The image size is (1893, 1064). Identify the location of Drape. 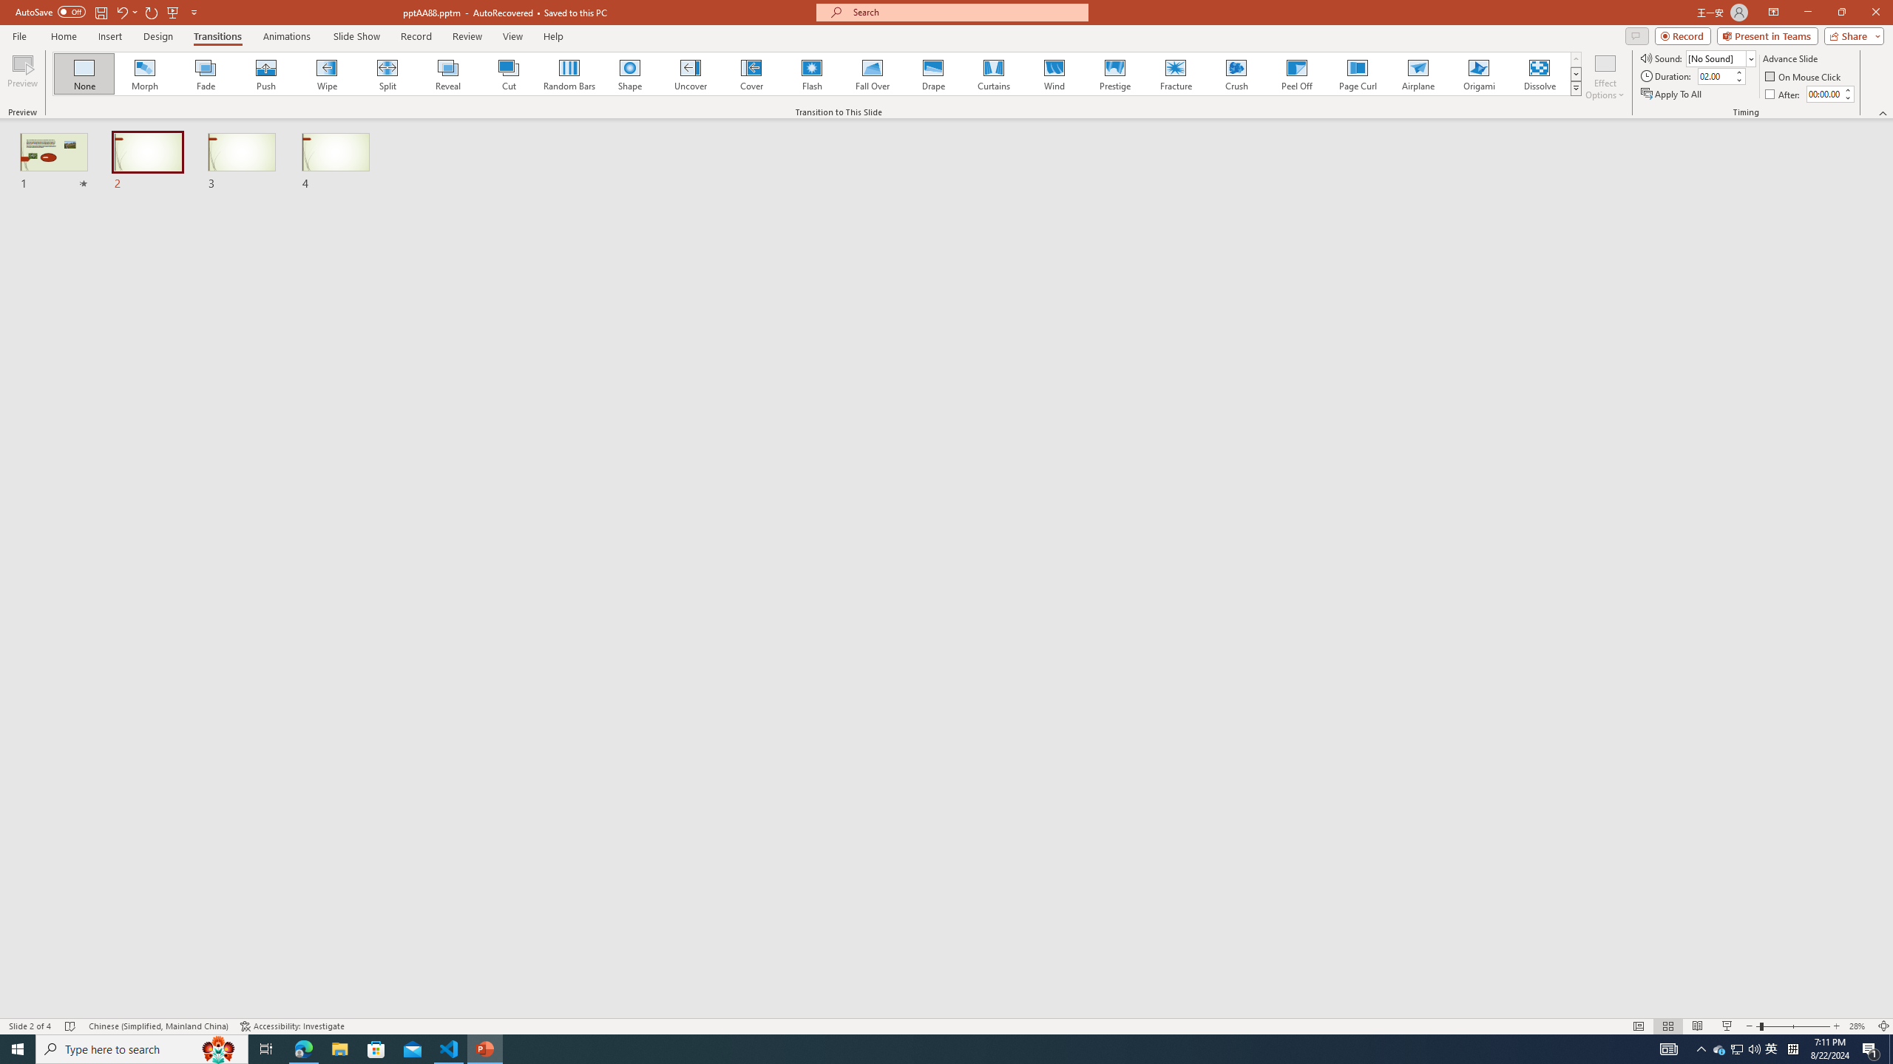
(933, 74).